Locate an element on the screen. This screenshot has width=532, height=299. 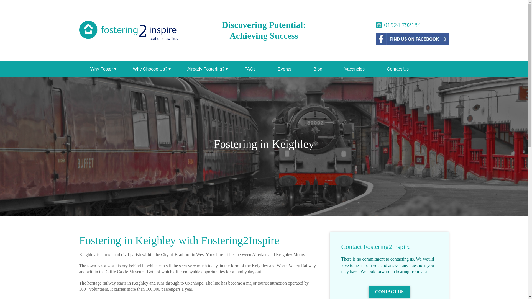
Vacancies is located at coordinates (354, 69).